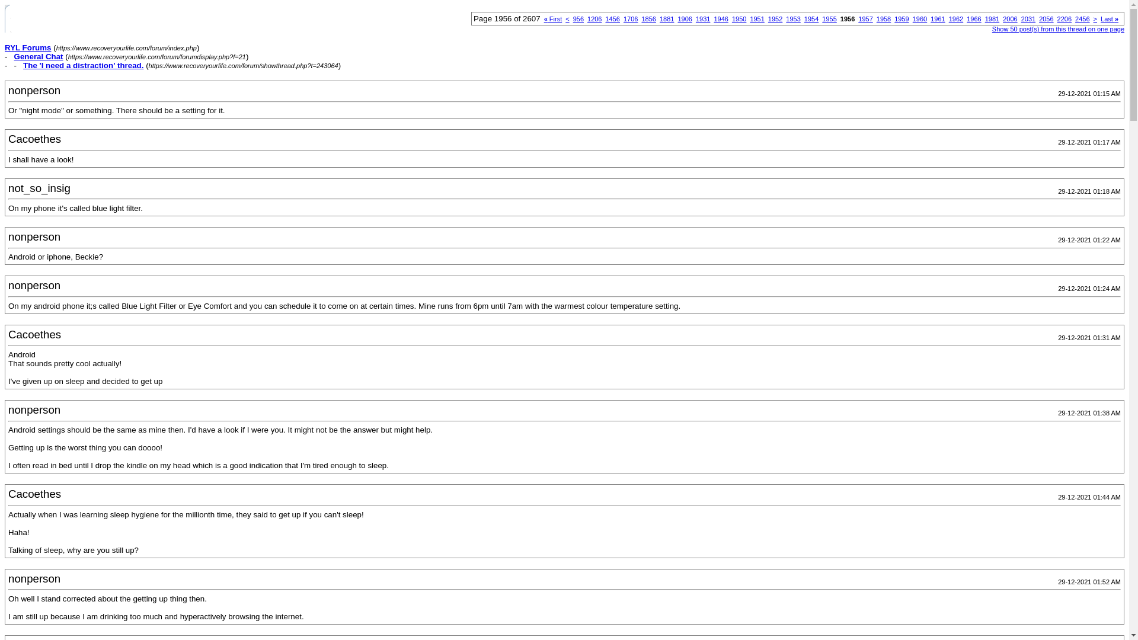  What do you see at coordinates (955, 18) in the screenshot?
I see `1962` at bounding box center [955, 18].